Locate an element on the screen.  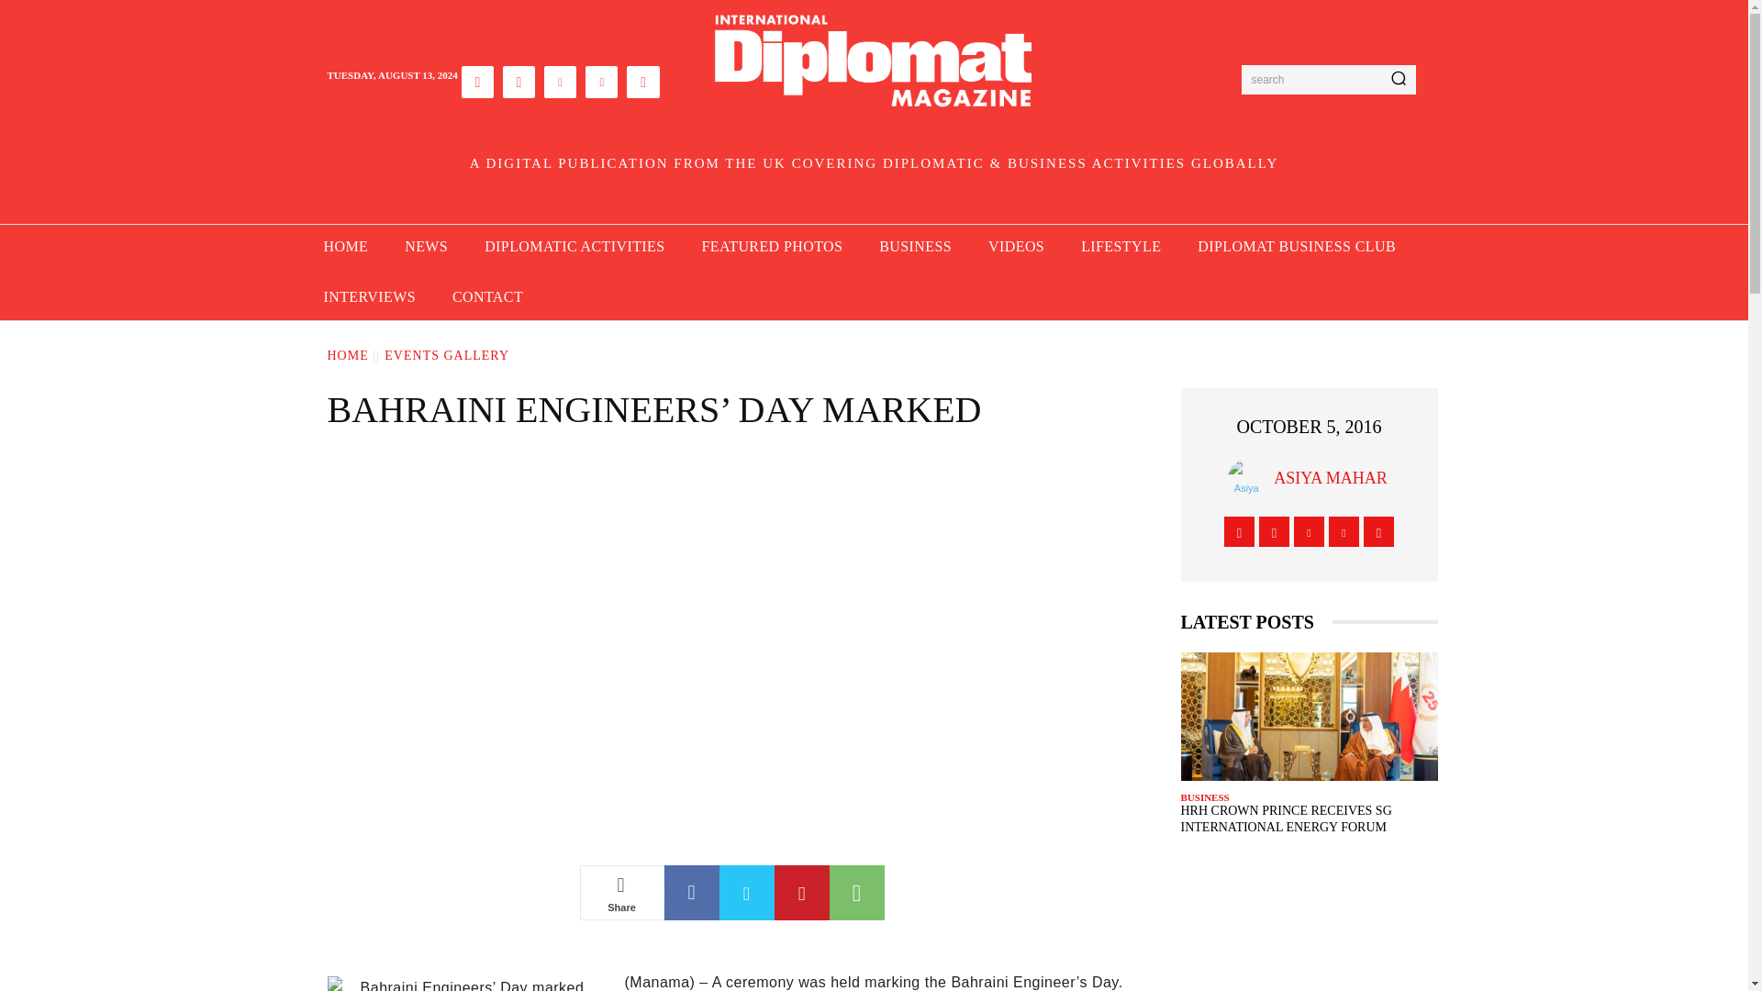
Instagram is located at coordinates (519, 82).